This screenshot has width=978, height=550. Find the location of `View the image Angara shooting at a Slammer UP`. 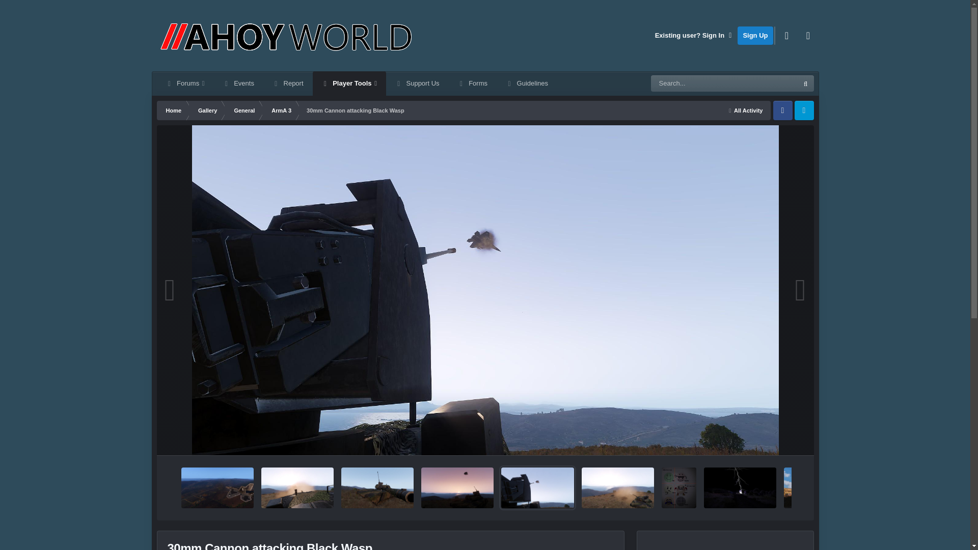

View the image Angara shooting at a Slammer UP is located at coordinates (297, 488).